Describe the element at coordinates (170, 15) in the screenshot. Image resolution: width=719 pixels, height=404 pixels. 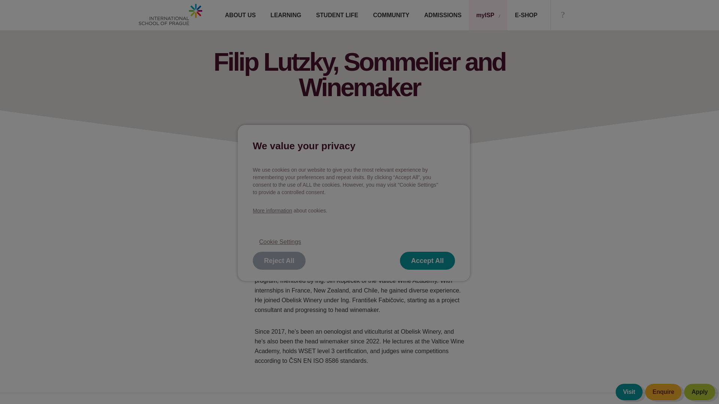
I see `Home` at that location.